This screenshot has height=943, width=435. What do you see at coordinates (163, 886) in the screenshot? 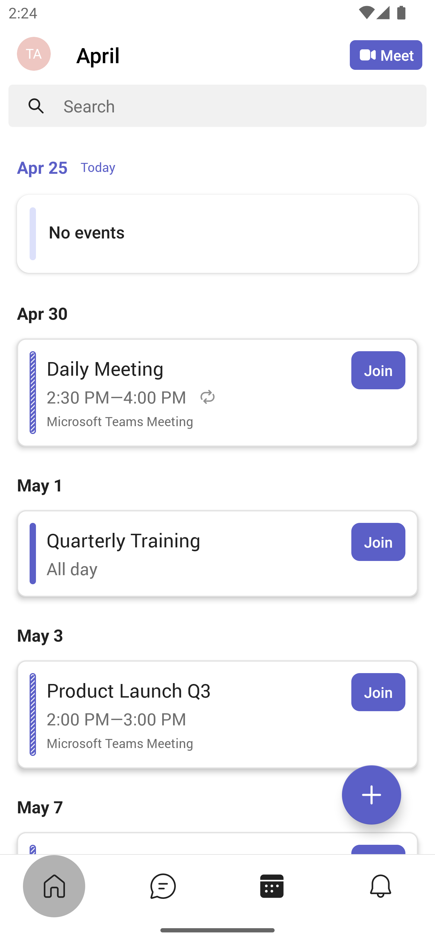
I see `Chat tab,2 of 4, not selected` at bounding box center [163, 886].